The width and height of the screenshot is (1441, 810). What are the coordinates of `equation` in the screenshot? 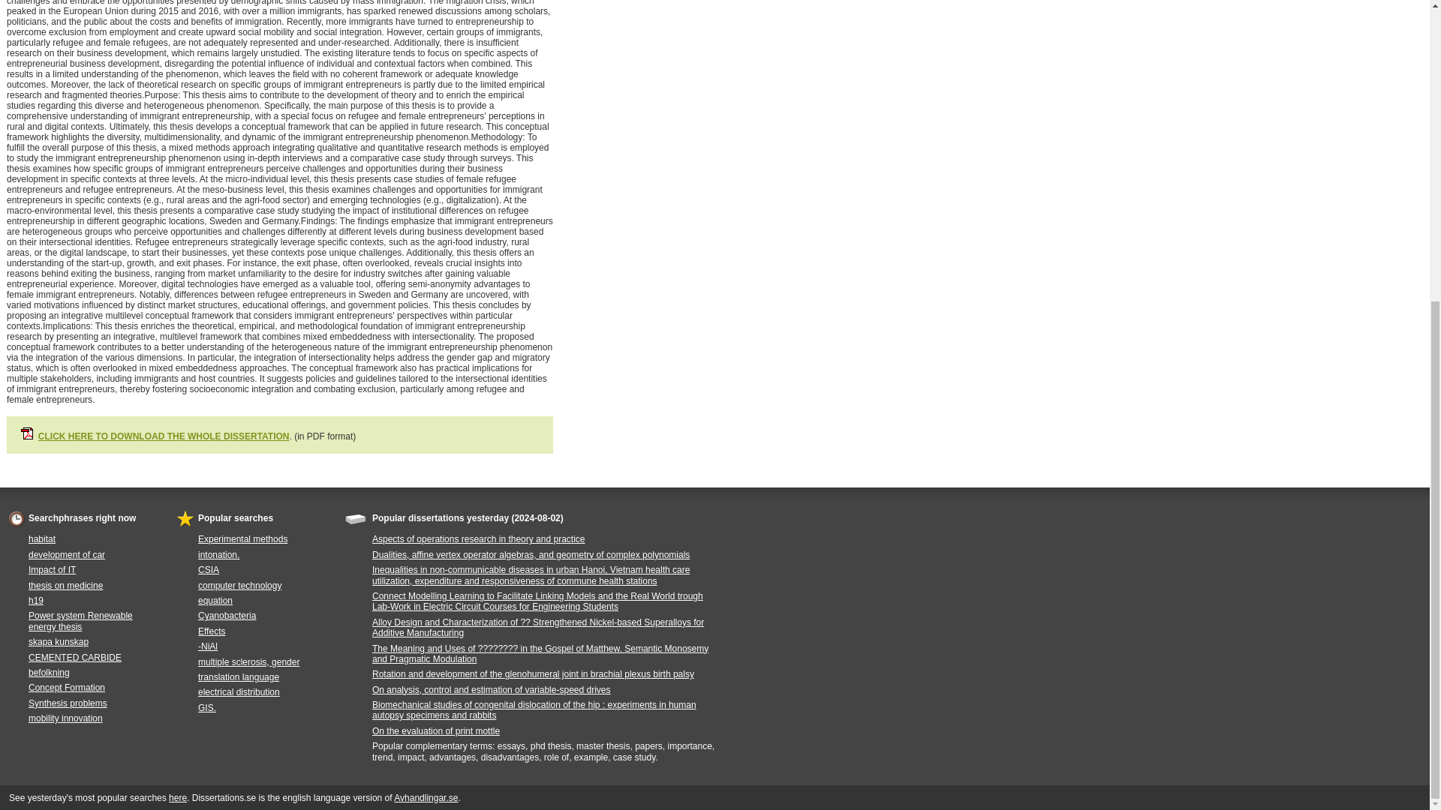 It's located at (215, 600).